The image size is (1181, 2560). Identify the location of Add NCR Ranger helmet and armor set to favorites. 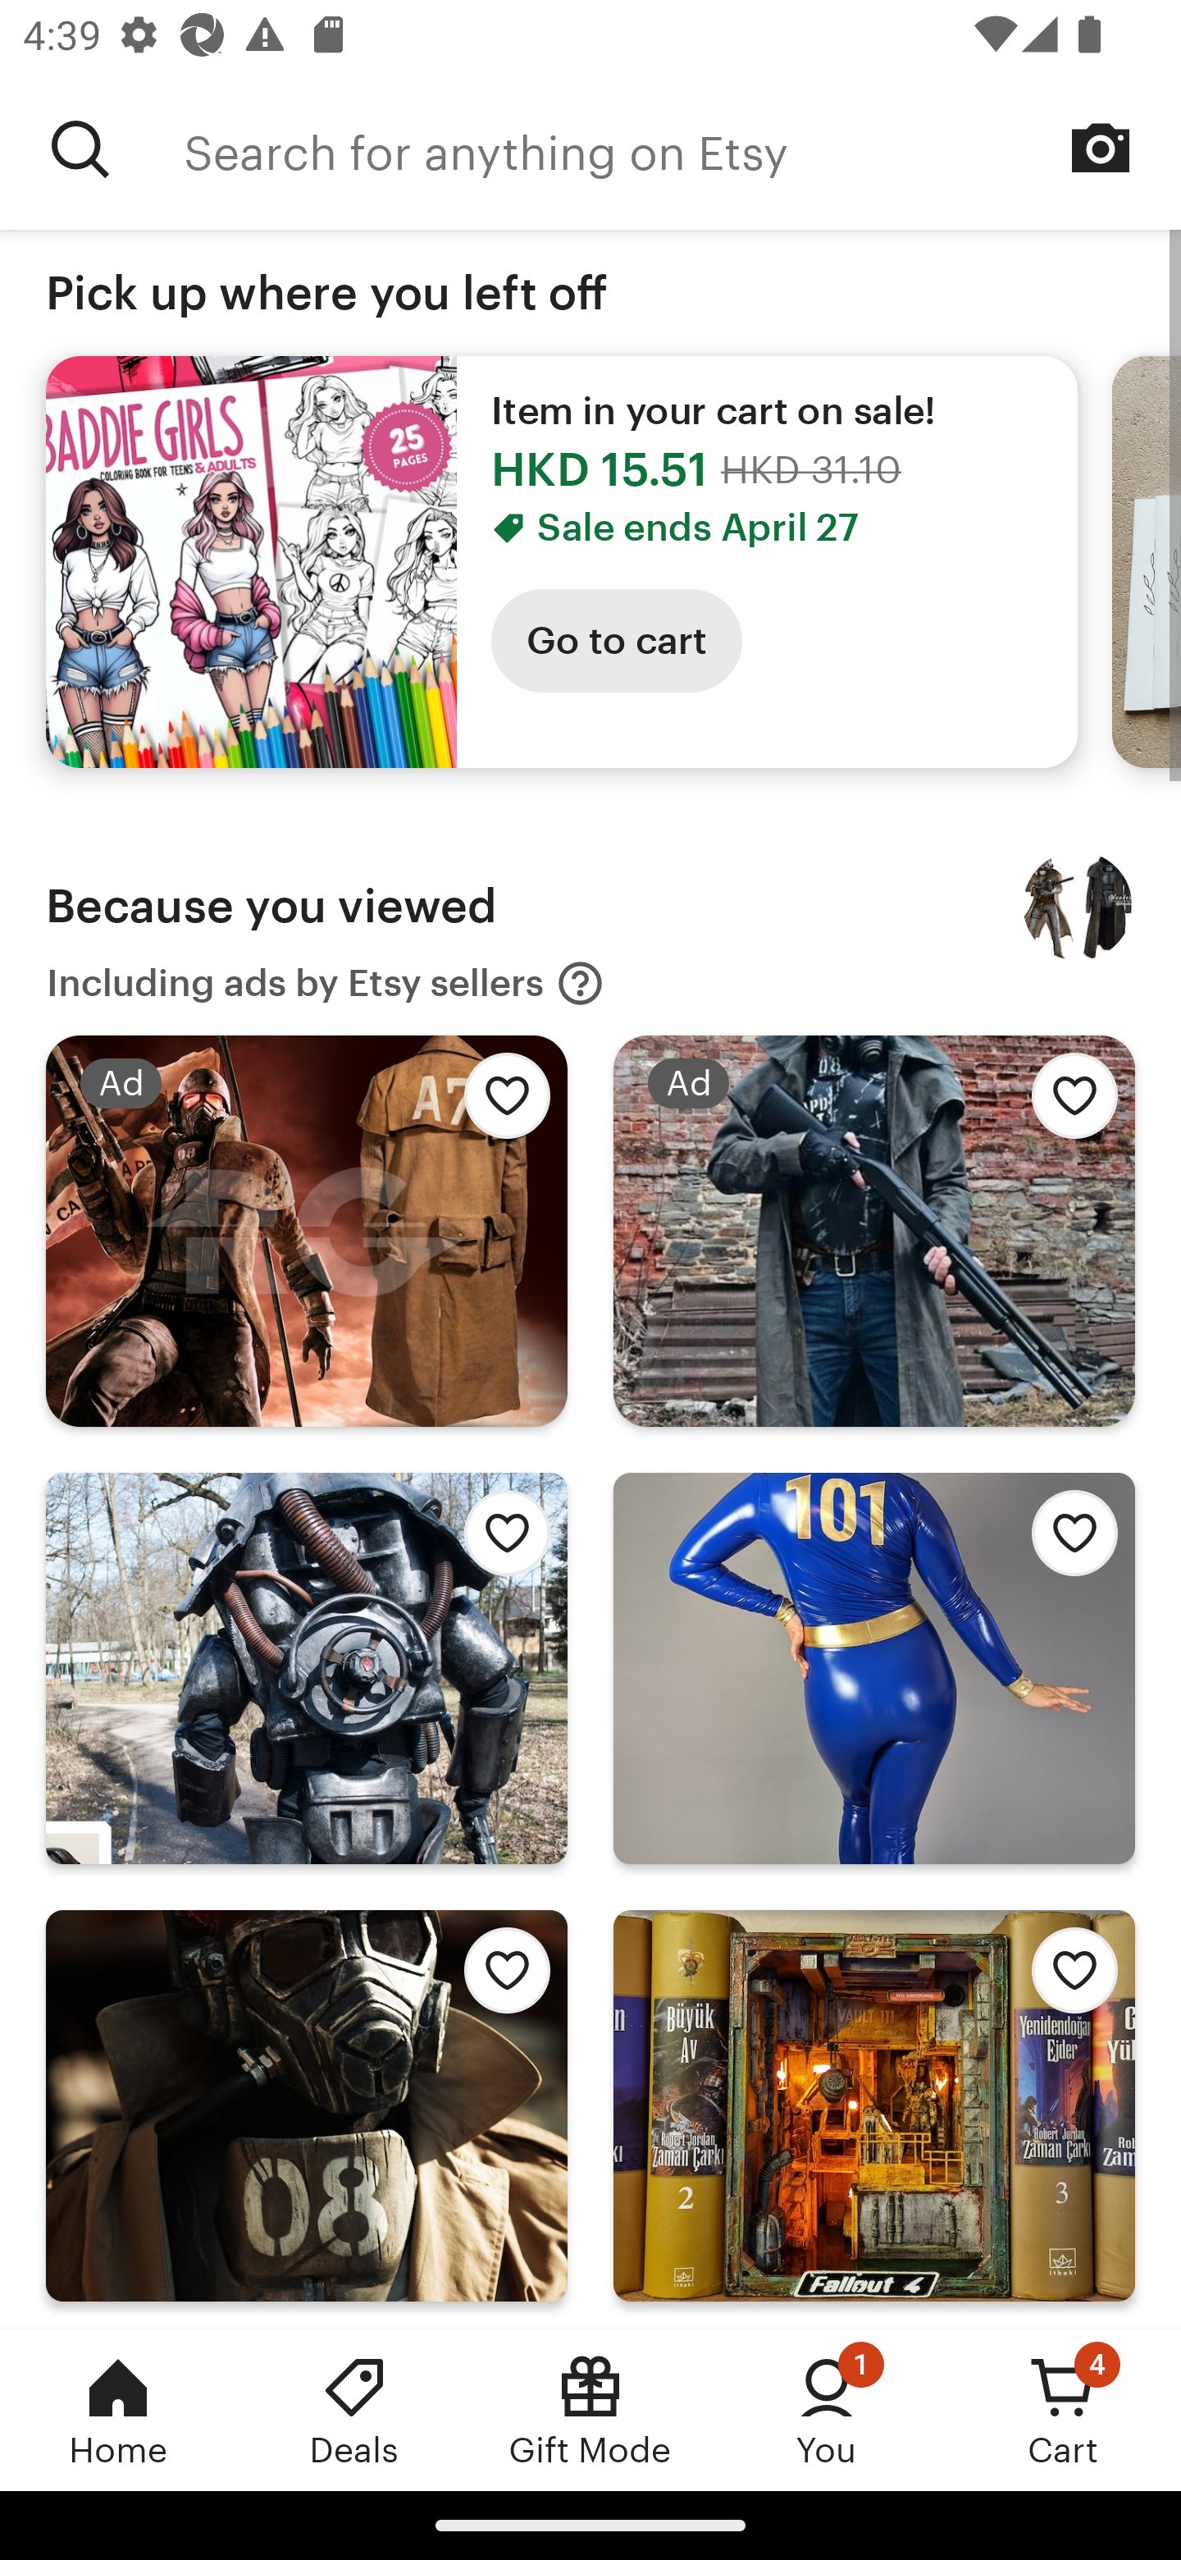
(499, 1979).